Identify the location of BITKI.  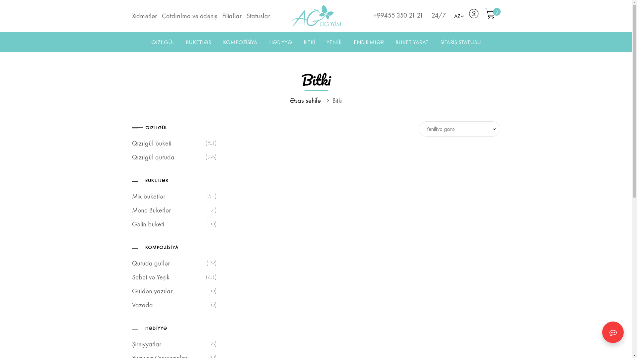
(309, 42).